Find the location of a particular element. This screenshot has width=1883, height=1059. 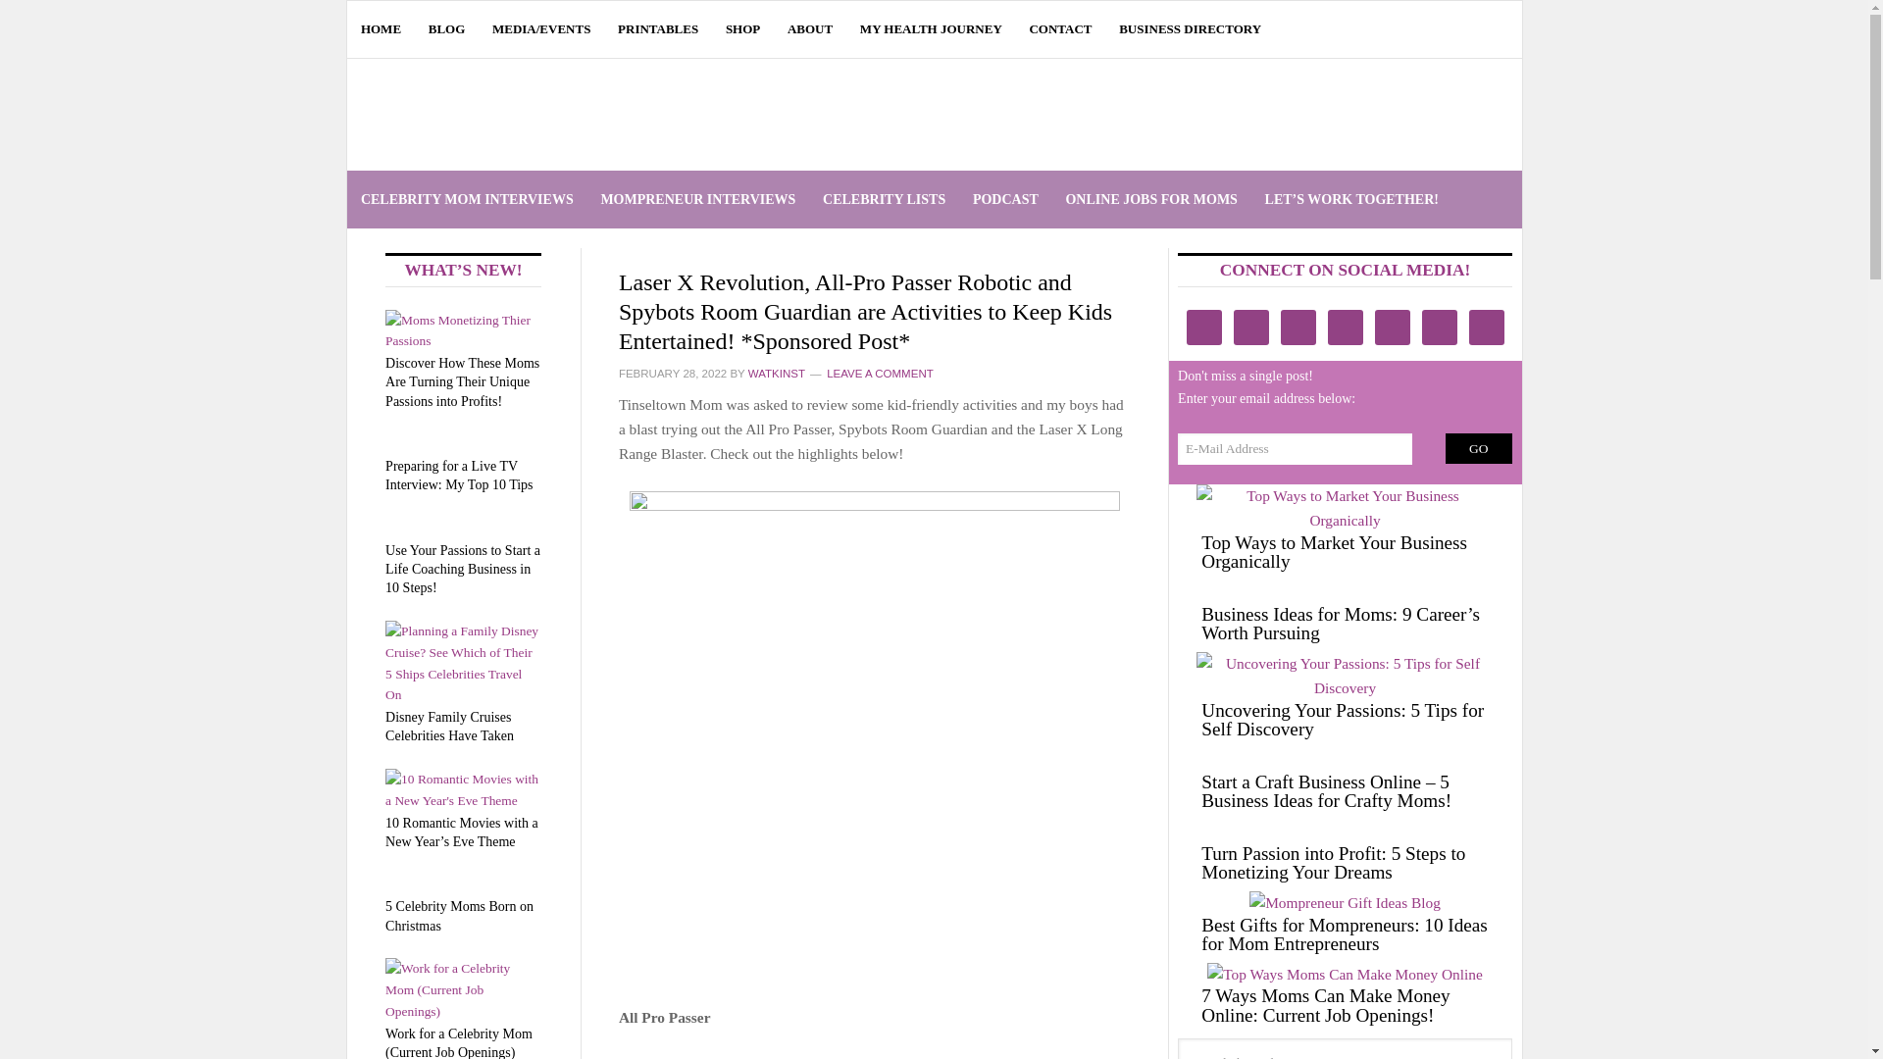

CELEBRITY MOM INTERVIEWS is located at coordinates (467, 199).